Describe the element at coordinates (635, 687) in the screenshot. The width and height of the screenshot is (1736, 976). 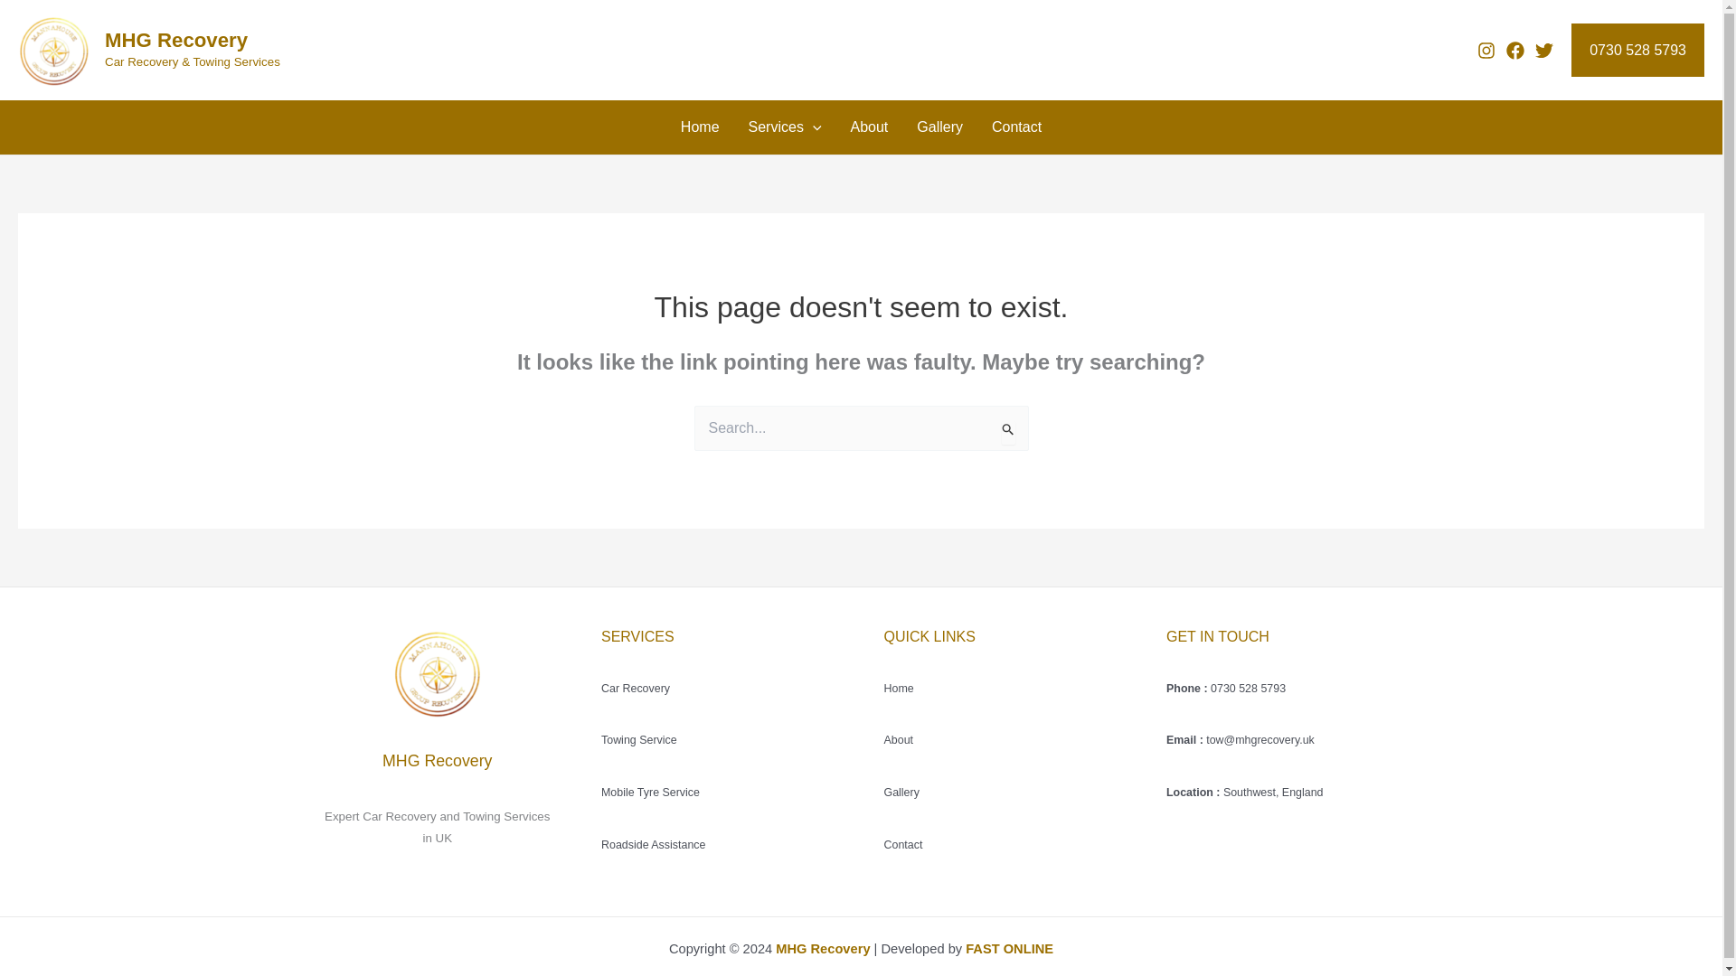
I see `Car Recovery` at that location.